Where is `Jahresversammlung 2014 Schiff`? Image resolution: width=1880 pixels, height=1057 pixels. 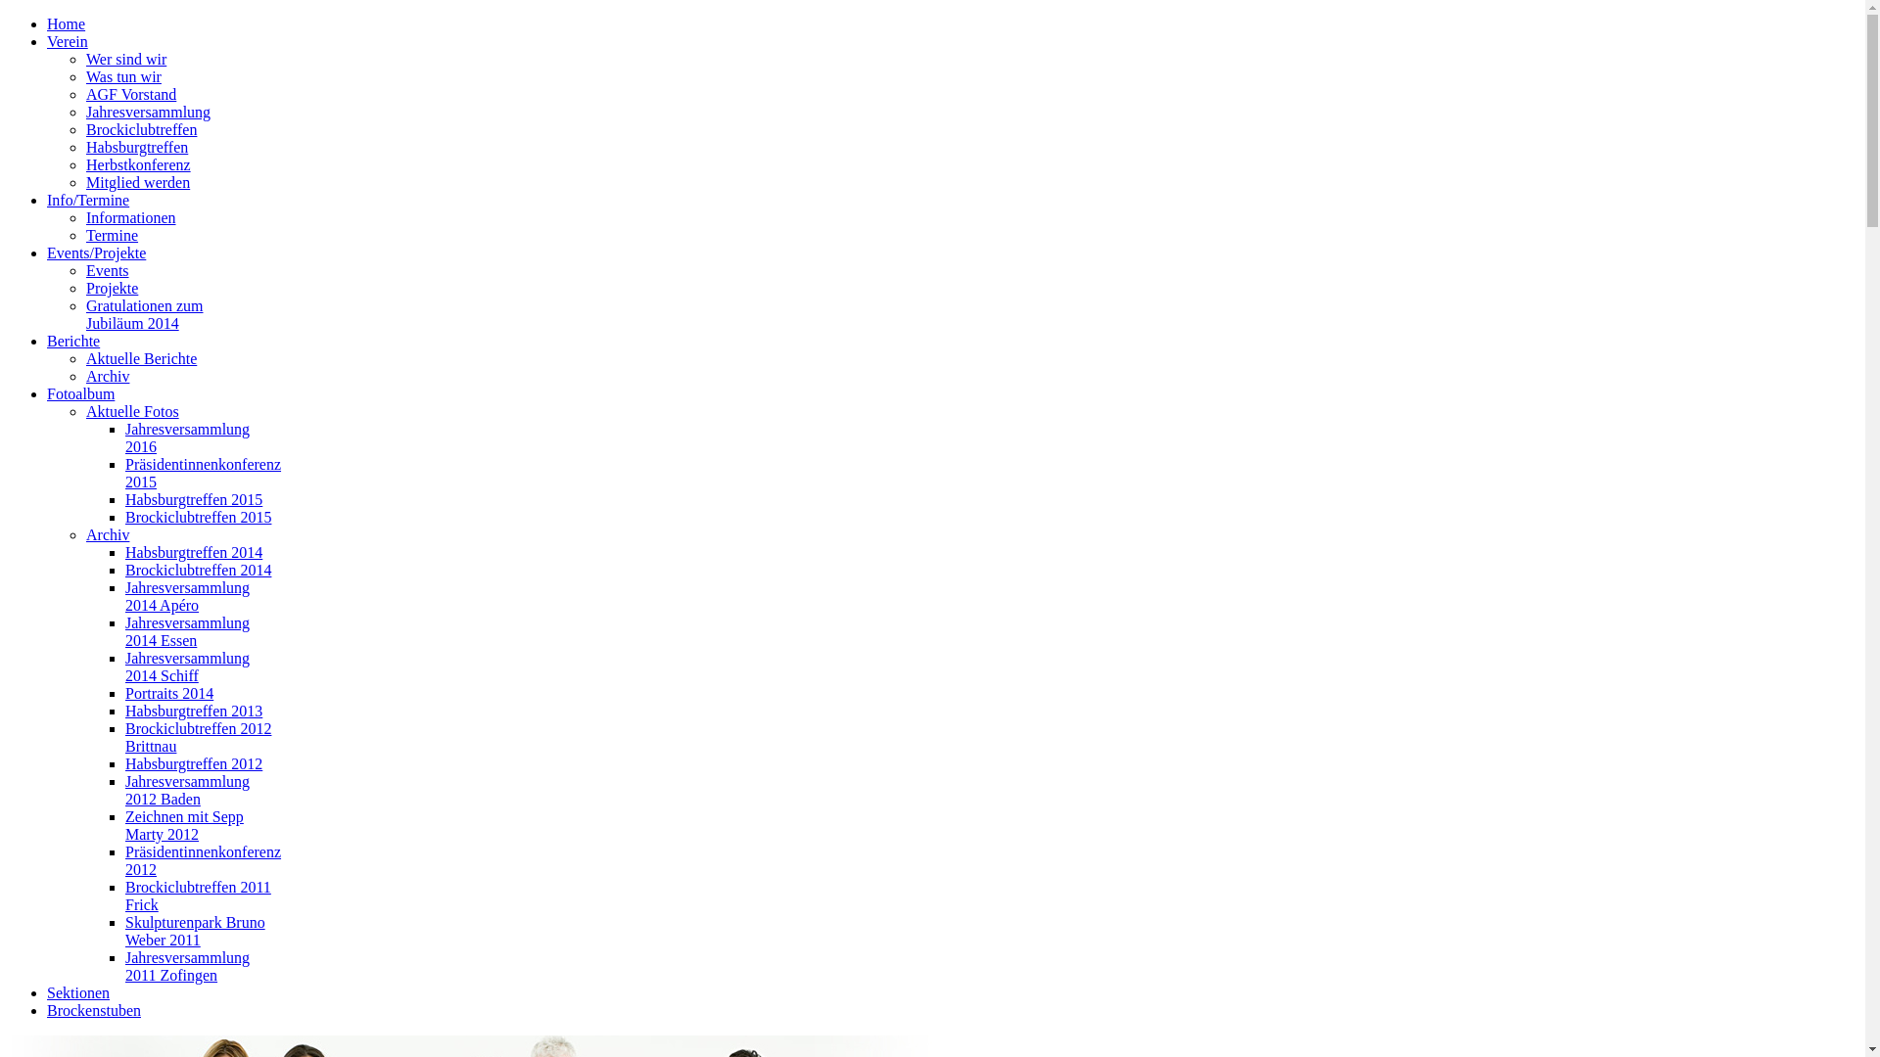 Jahresversammlung 2014 Schiff is located at coordinates (188, 667).